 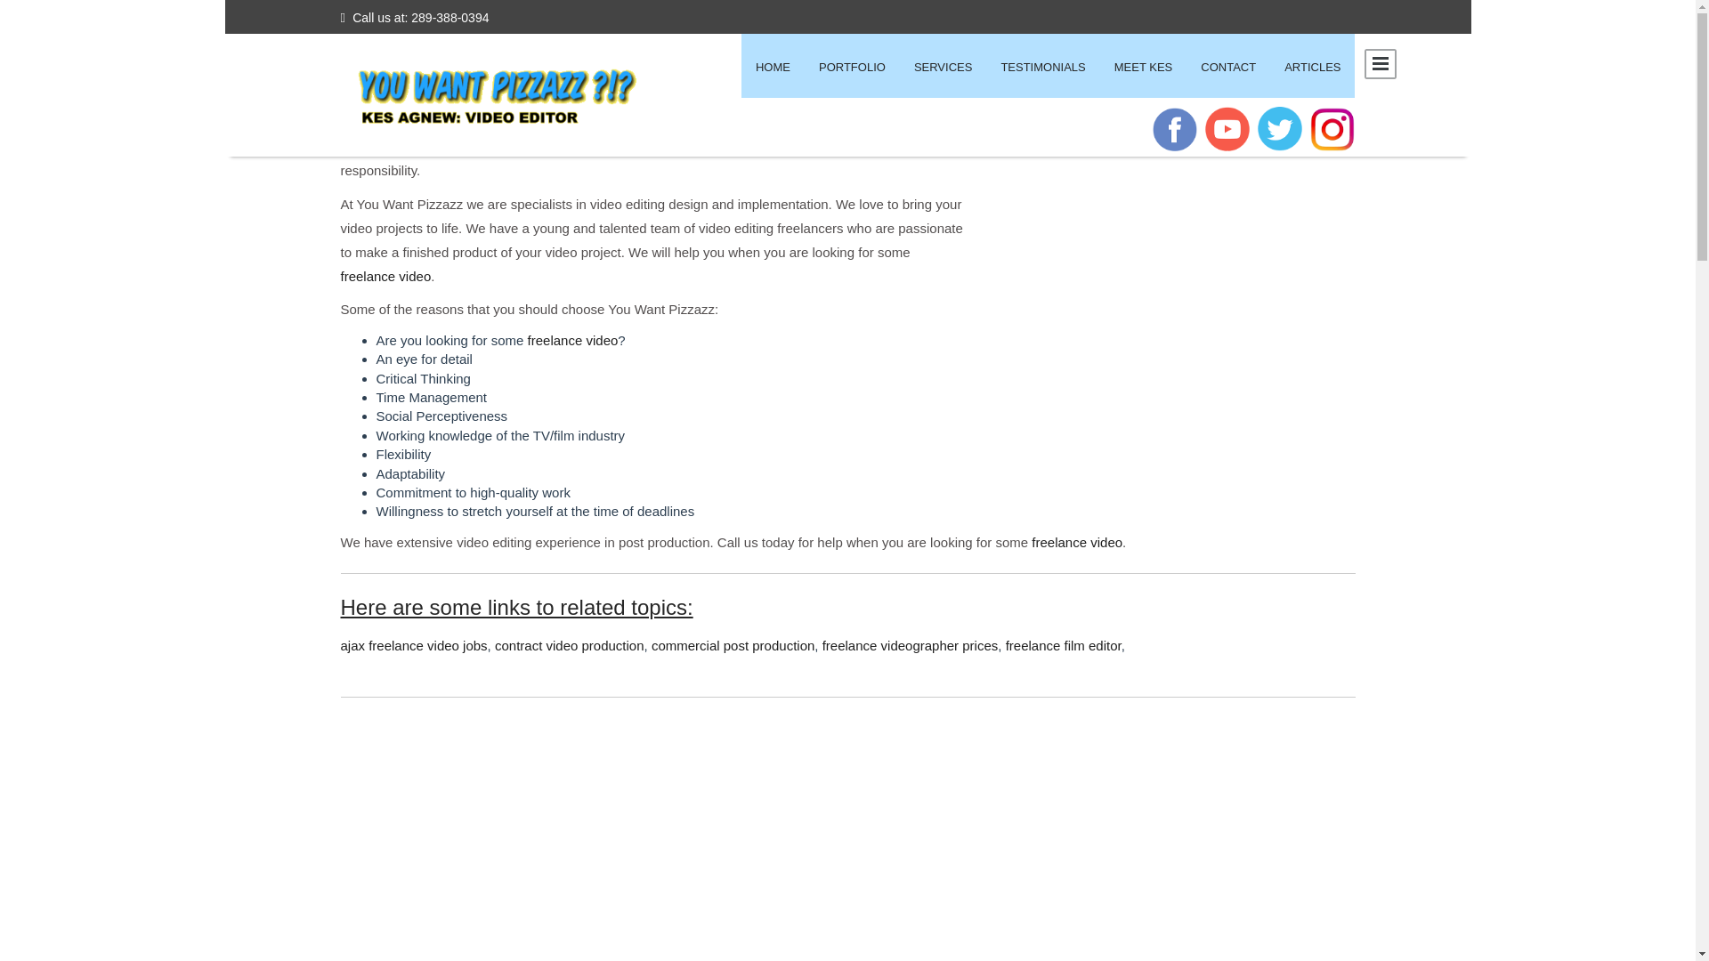 I want to click on freelance videographer prices, so click(x=910, y=646).